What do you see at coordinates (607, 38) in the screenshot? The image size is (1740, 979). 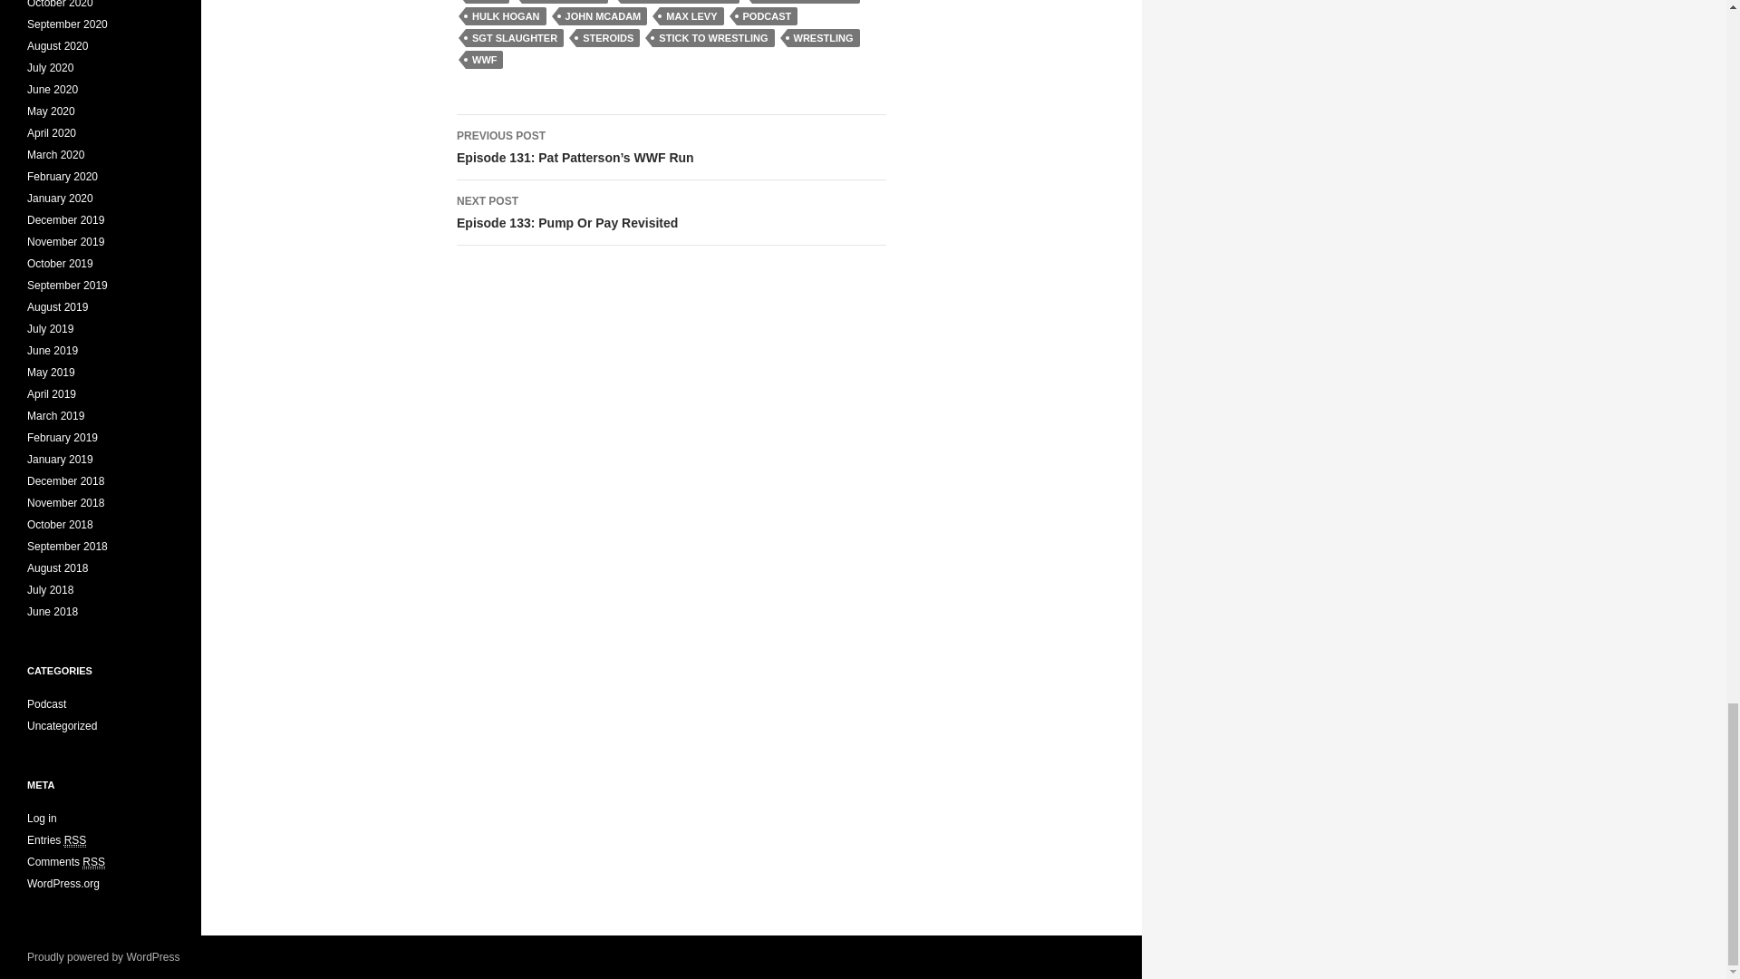 I see `STEROIDS` at bounding box center [607, 38].